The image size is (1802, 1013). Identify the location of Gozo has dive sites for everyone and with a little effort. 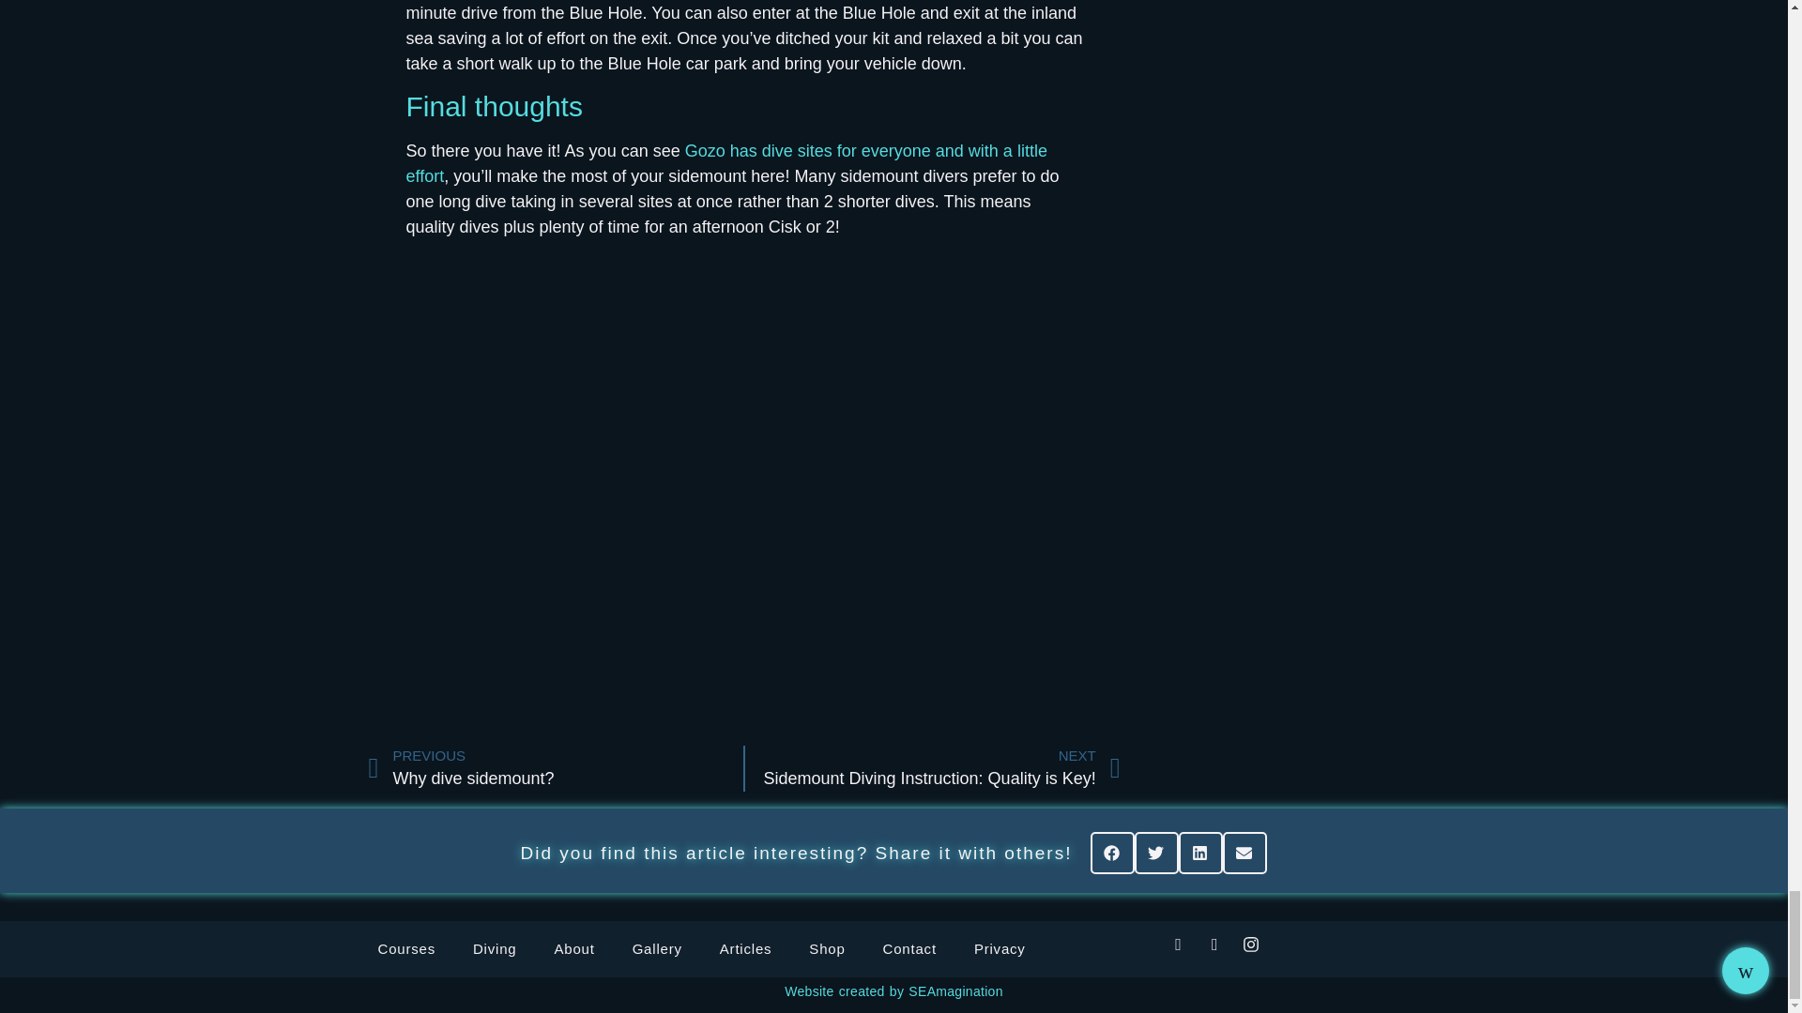
(555, 768).